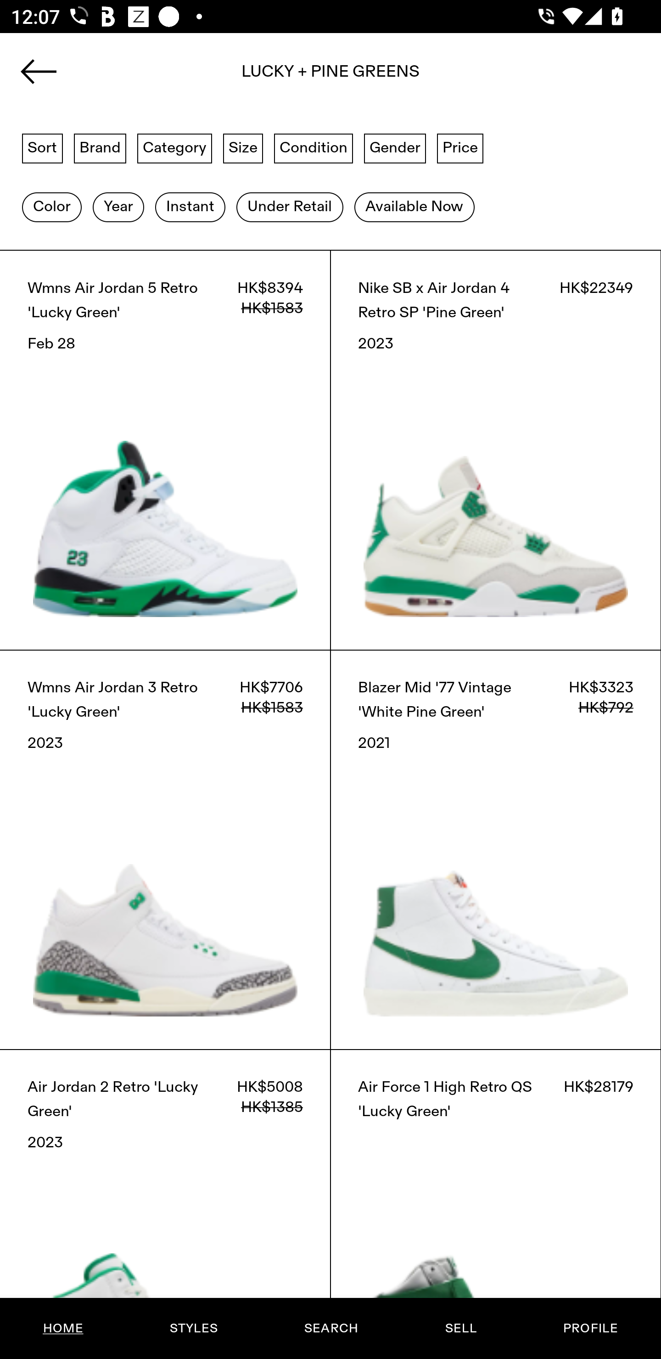 The height and width of the screenshot is (1359, 661). I want to click on Color, so click(51, 207).